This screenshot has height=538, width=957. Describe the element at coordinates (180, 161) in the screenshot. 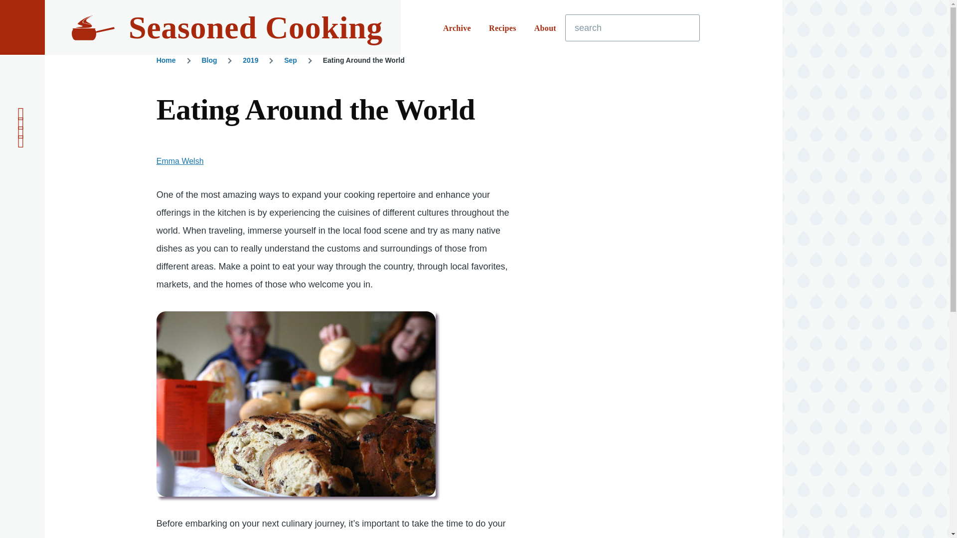

I see `Emma Welsh` at that location.